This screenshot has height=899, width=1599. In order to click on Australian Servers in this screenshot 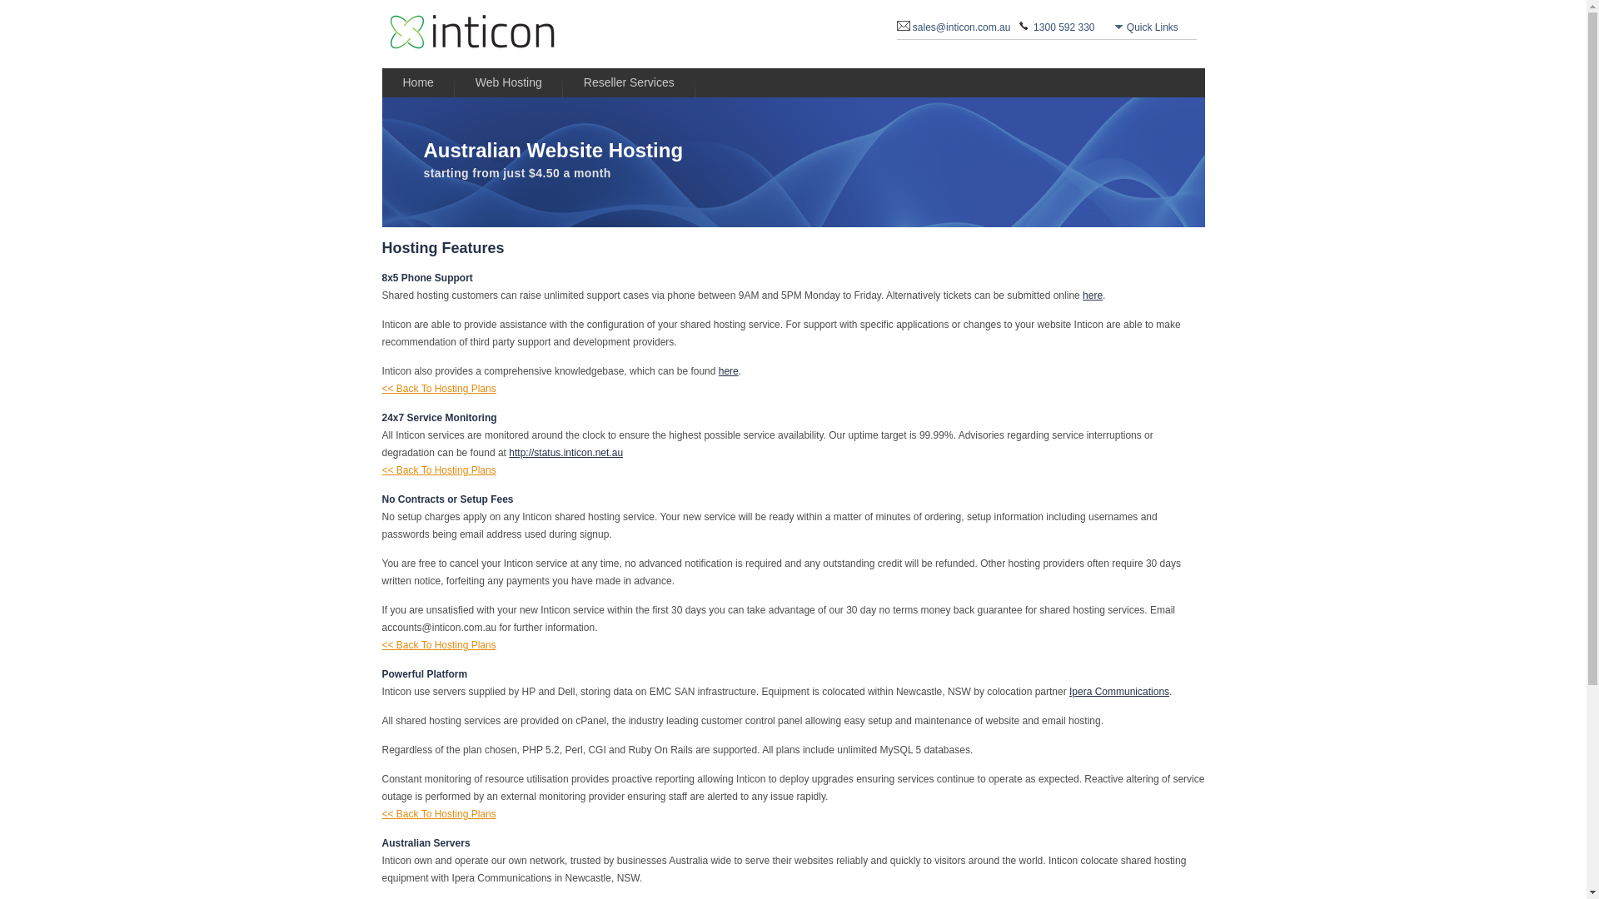, I will do `click(426, 843)`.